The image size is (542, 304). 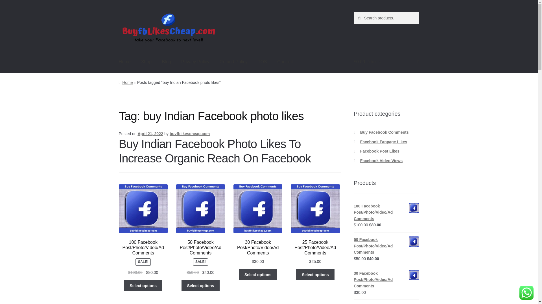 What do you see at coordinates (315, 274) in the screenshot?
I see `Select options` at bounding box center [315, 274].